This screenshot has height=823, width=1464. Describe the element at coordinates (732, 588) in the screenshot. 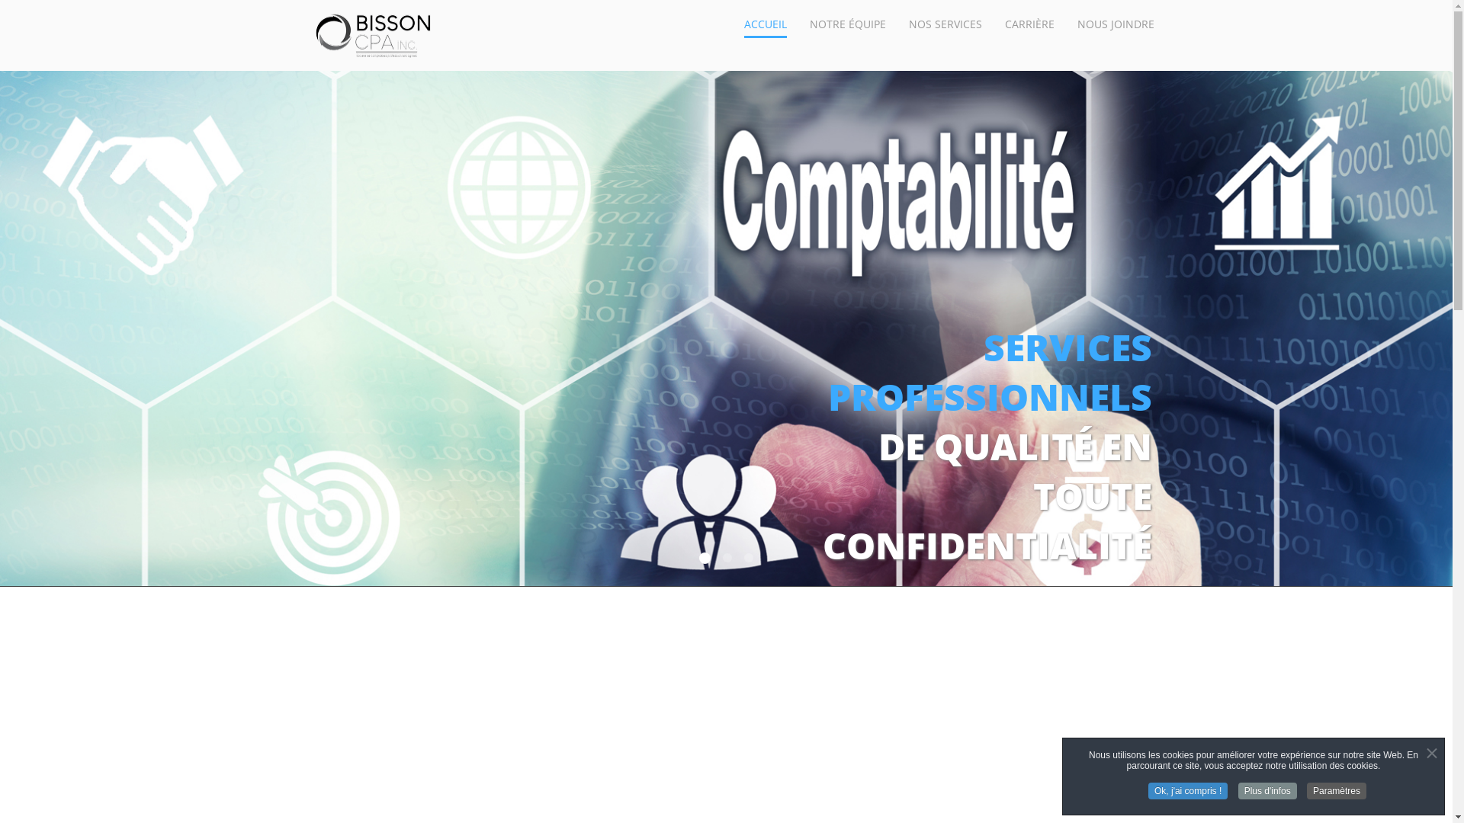

I see `Refuser tous les cookies` at that location.